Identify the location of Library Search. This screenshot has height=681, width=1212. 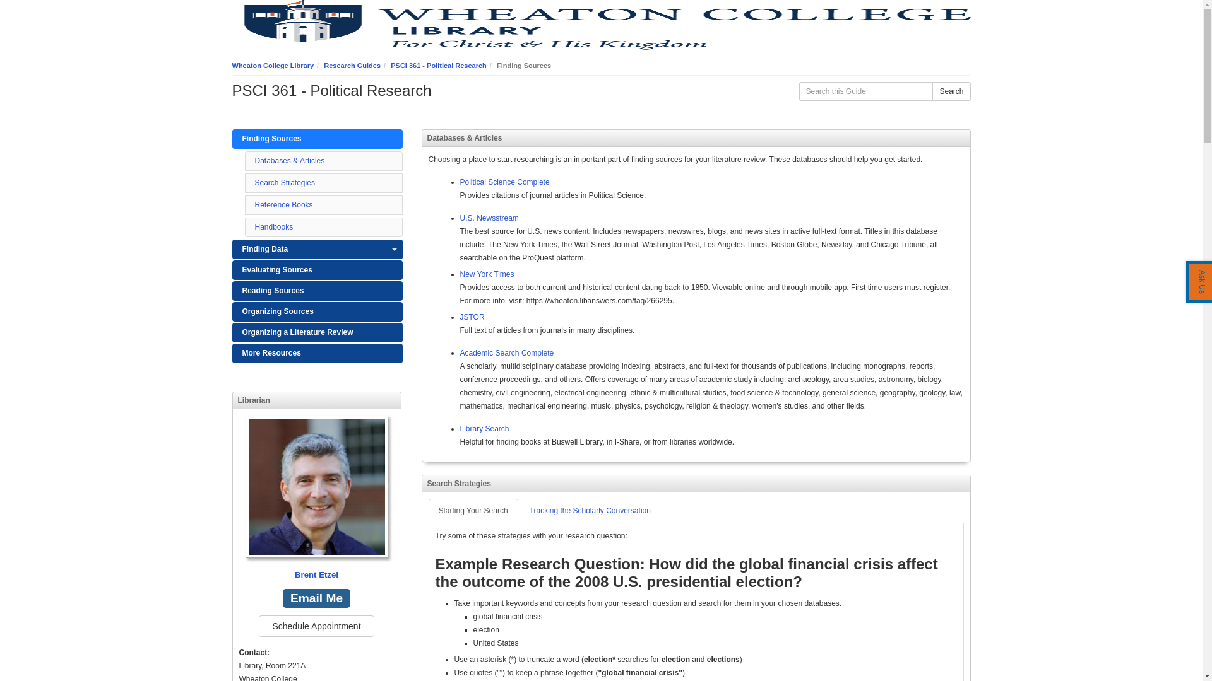
(484, 428).